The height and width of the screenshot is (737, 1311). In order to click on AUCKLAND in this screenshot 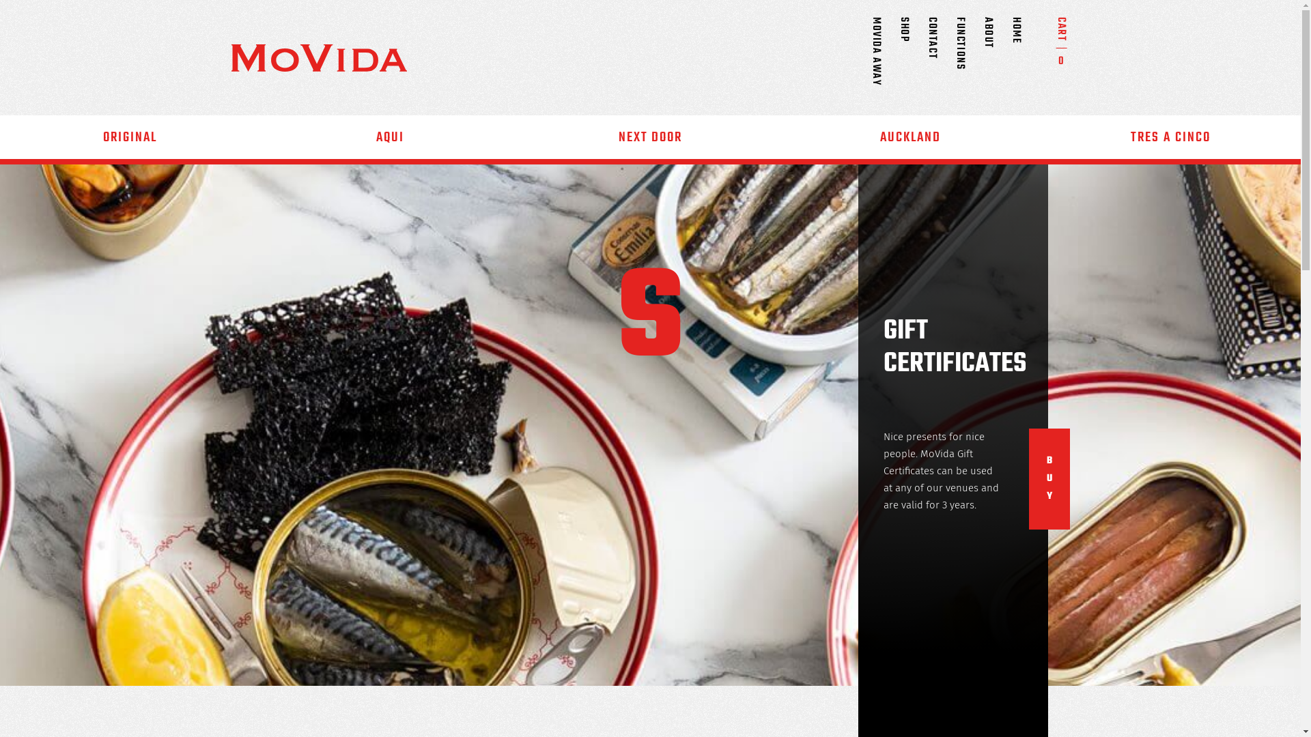, I will do `click(911, 137)`.